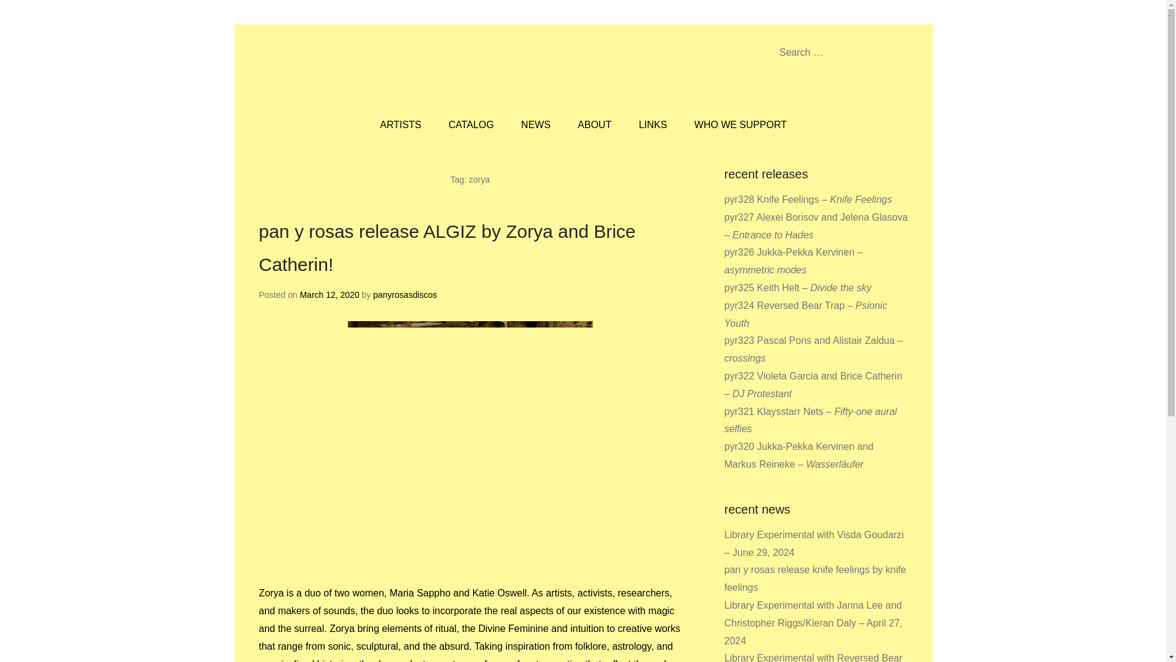 The image size is (1176, 662). What do you see at coordinates (447, 248) in the screenshot?
I see `pan y rosas release ALGIZ by Zorya and Brice Catherin!` at bounding box center [447, 248].